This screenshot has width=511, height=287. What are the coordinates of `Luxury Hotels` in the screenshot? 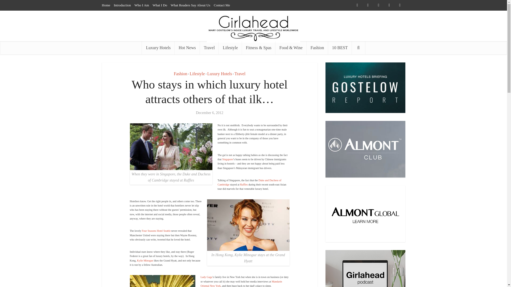 It's located at (158, 48).